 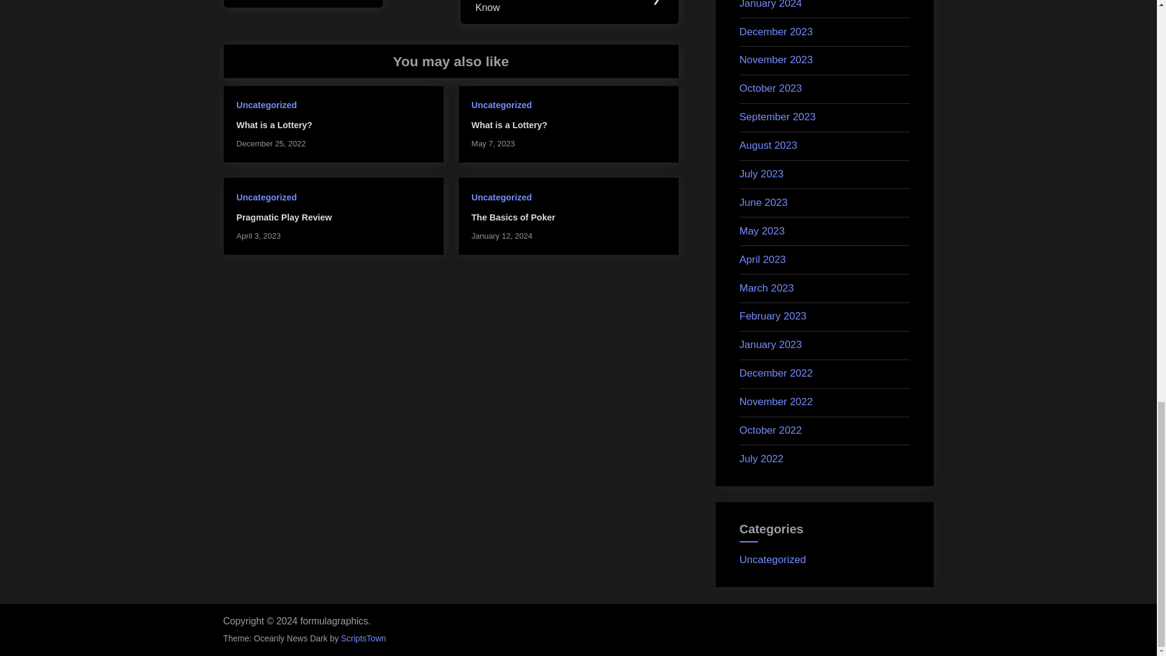 I want to click on Uncategorized, so click(x=266, y=105).